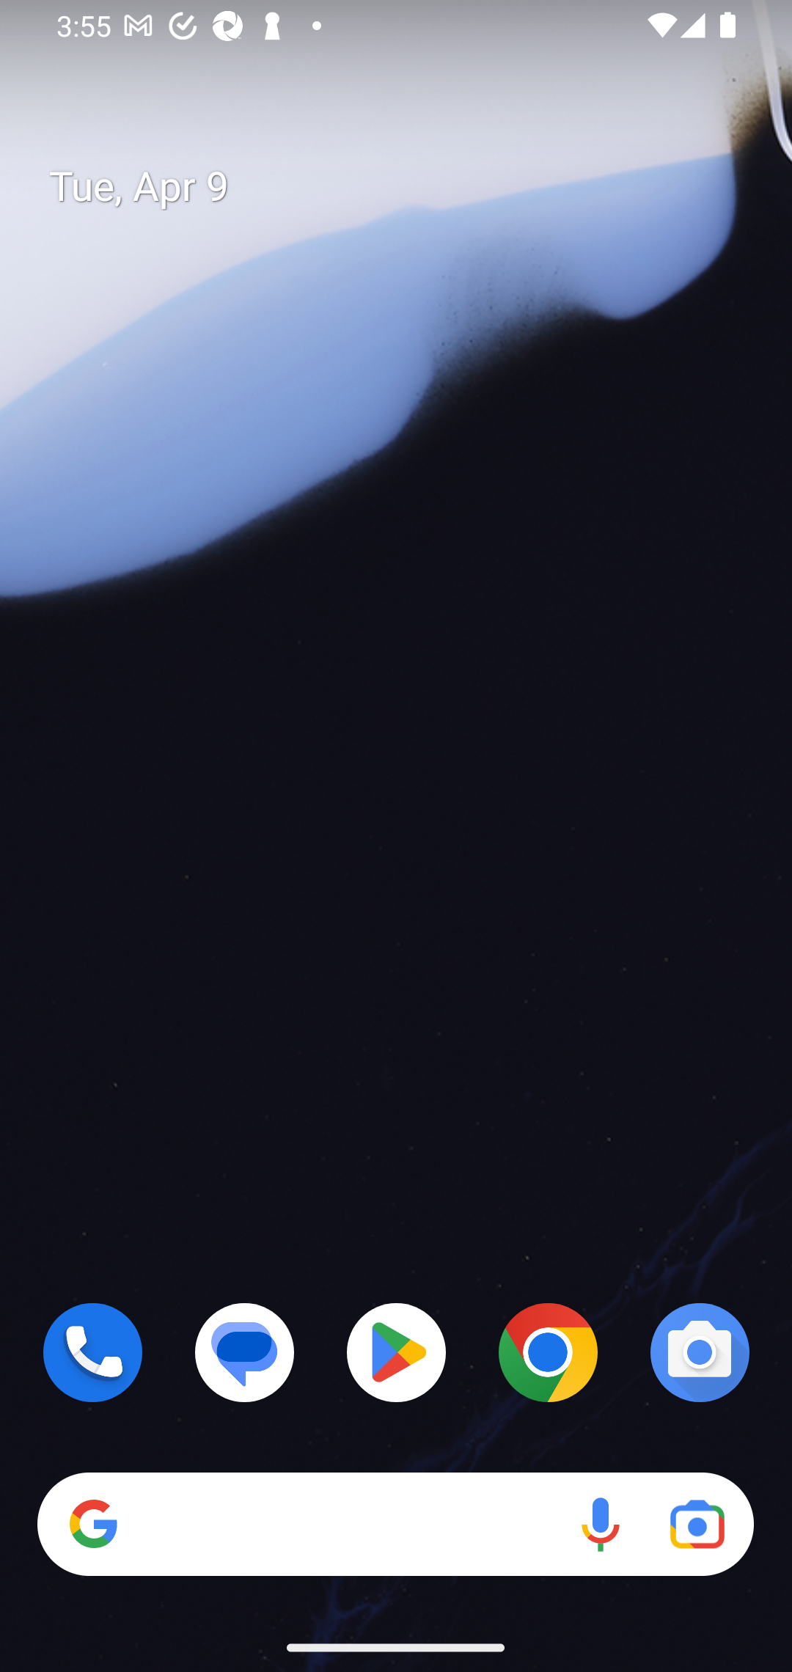 The width and height of the screenshot is (792, 1672). I want to click on Google Lens, so click(697, 1525).